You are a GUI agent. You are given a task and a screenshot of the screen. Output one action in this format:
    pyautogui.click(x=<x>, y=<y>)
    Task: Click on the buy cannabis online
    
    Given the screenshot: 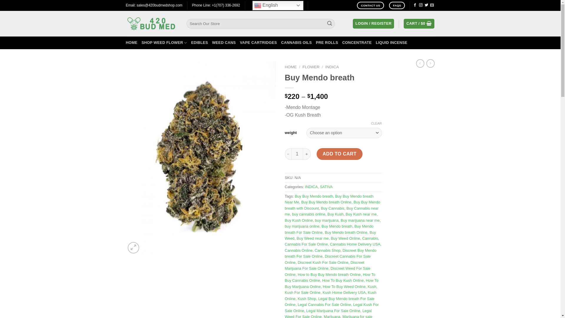 What is the action you would take?
    pyautogui.click(x=308, y=214)
    